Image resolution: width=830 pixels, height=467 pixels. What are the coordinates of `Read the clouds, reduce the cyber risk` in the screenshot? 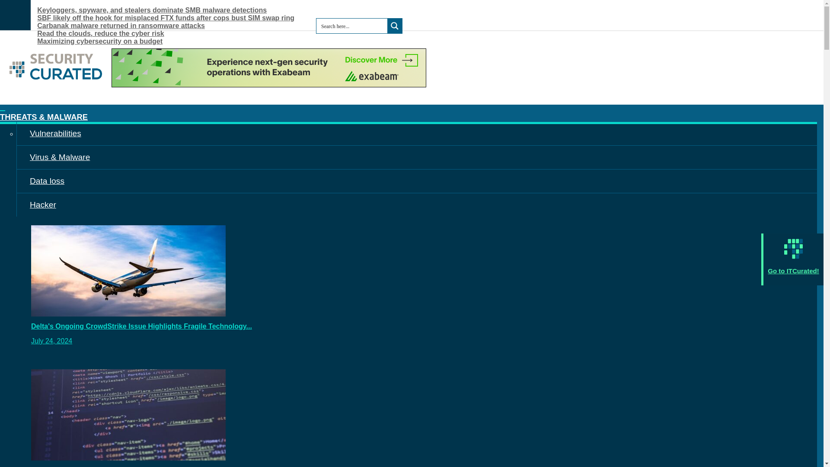 It's located at (111, 34).